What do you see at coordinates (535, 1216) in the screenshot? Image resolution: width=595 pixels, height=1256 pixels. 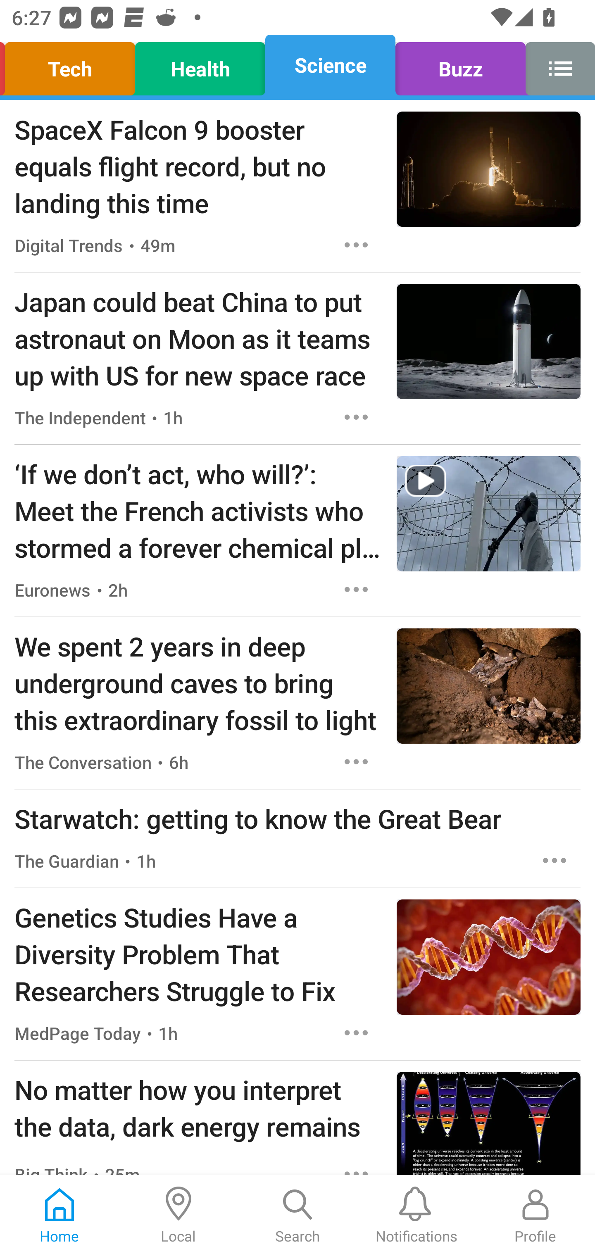 I see `Profile` at bounding box center [535, 1216].